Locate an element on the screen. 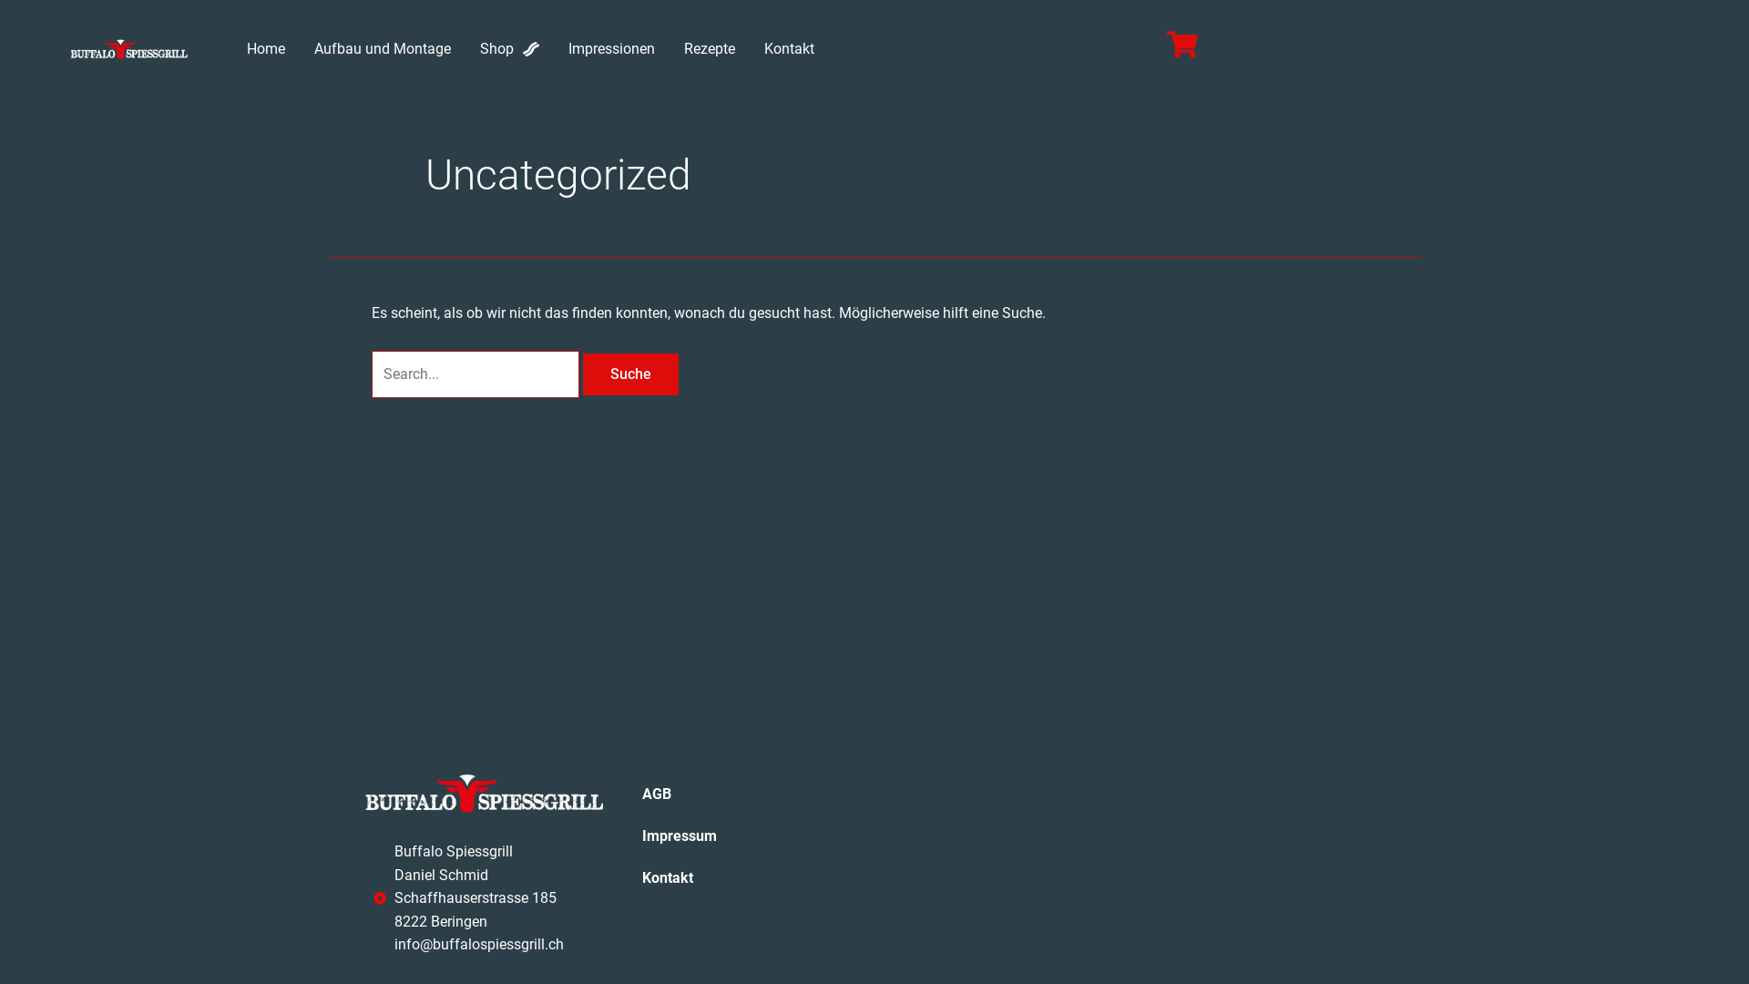 The image size is (1749, 984). Rezepte is located at coordinates (710, 49).